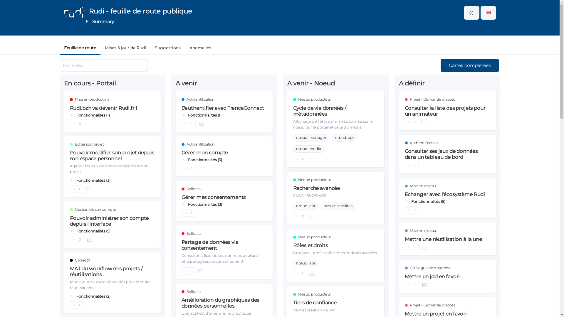  I want to click on More details, so click(313, 216).